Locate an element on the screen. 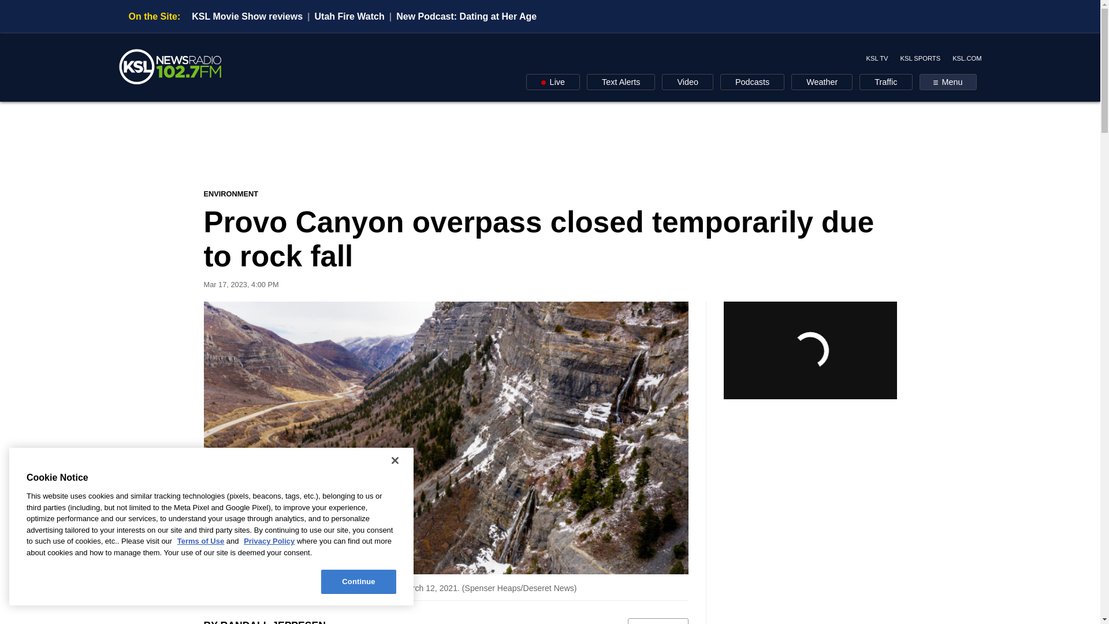 The width and height of the screenshot is (1109, 624). KSL Movie Show reviews is located at coordinates (247, 16).